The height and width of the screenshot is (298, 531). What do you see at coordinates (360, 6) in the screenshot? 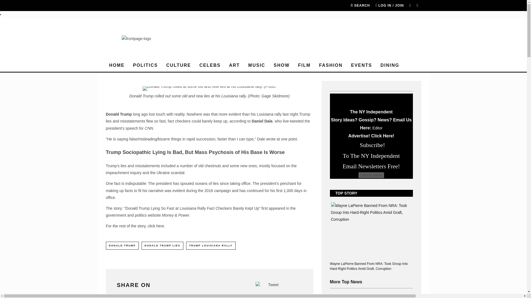
I see `SEARCH` at bounding box center [360, 6].